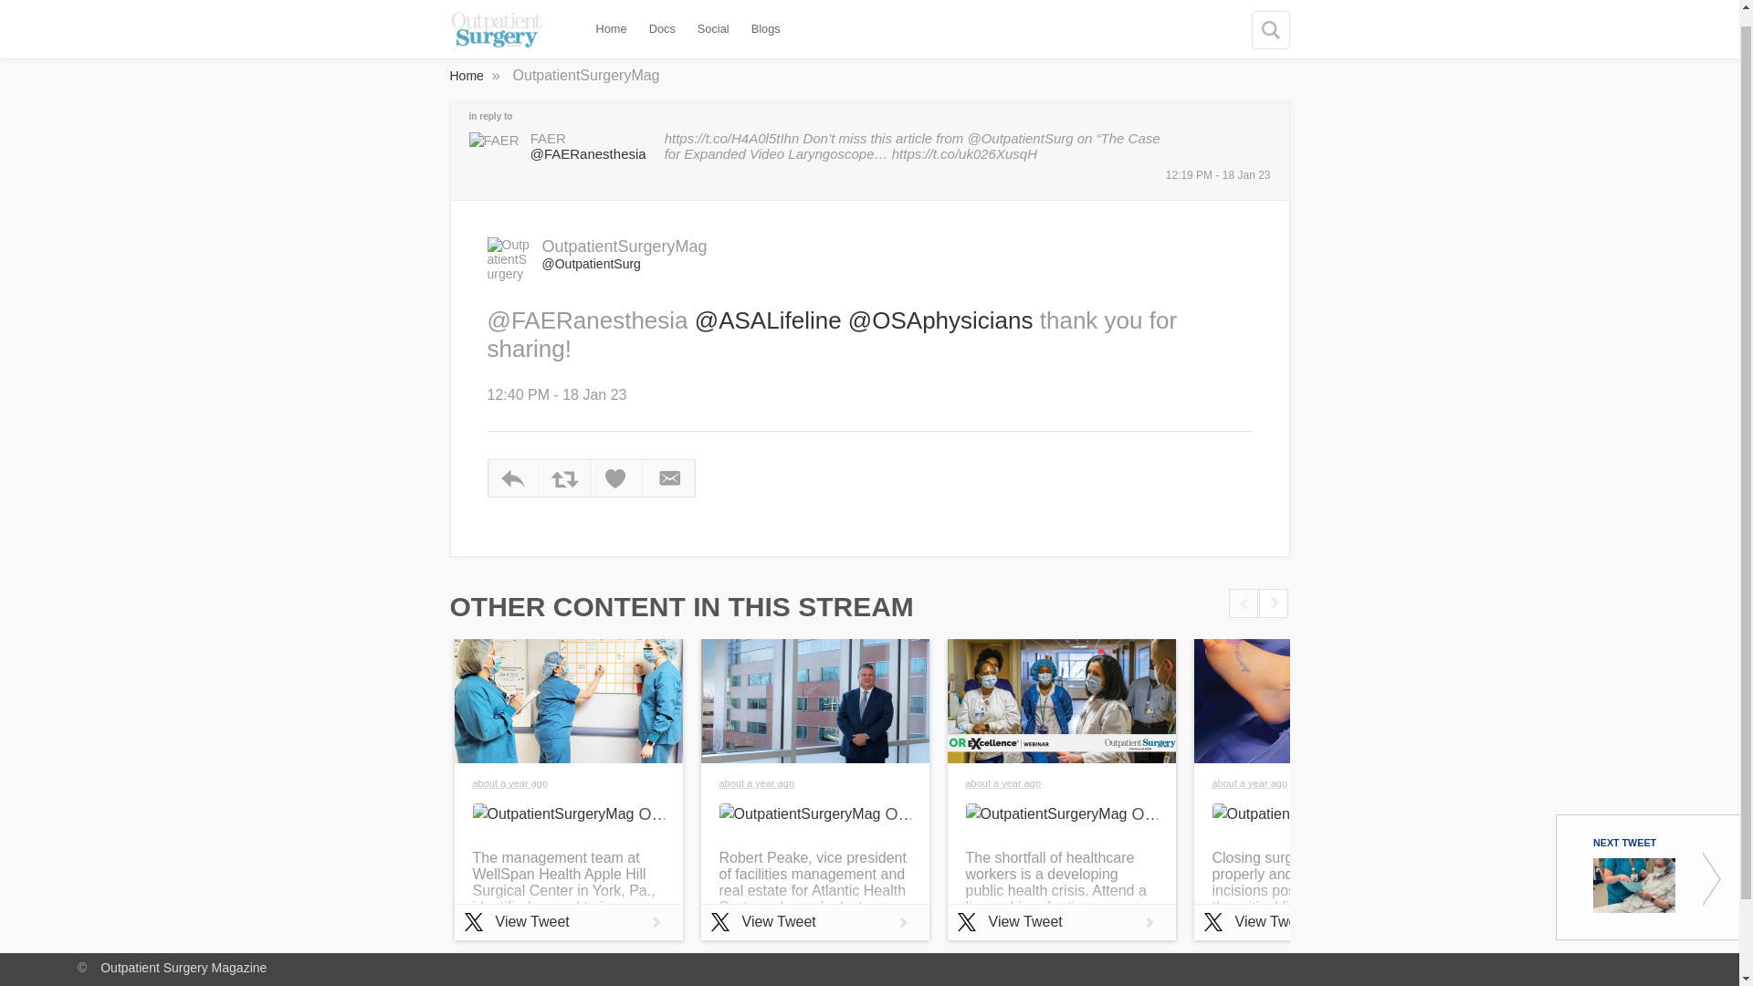  I want to click on Retweet, so click(565, 478).